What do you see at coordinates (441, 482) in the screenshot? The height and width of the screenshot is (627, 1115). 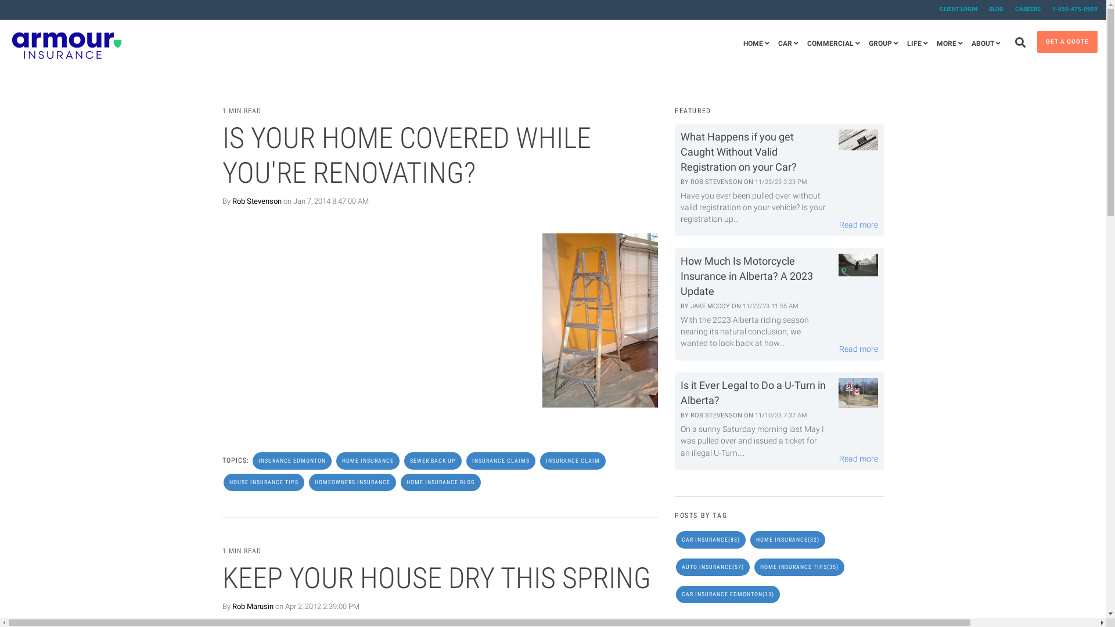 I see `HOME INSURANCE BLOG` at bounding box center [441, 482].